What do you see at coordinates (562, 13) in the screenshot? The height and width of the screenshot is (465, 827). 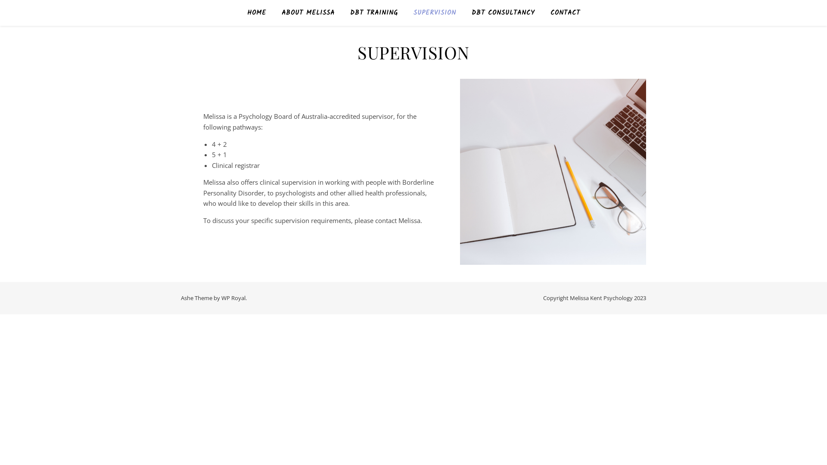 I see `CONTACT` at bounding box center [562, 13].